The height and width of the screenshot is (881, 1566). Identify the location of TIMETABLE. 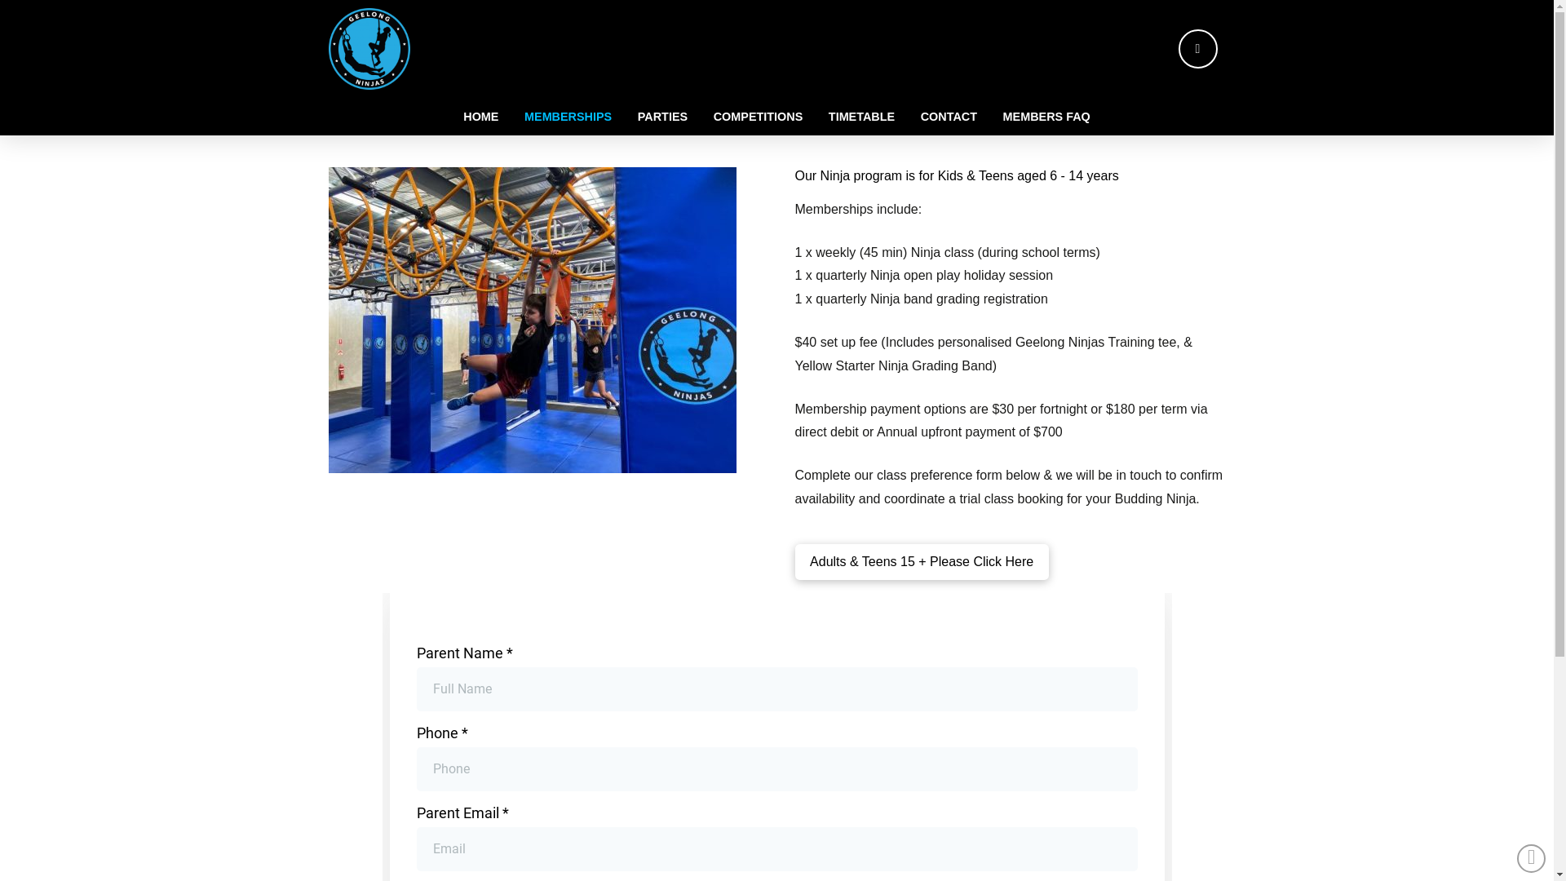
(861, 117).